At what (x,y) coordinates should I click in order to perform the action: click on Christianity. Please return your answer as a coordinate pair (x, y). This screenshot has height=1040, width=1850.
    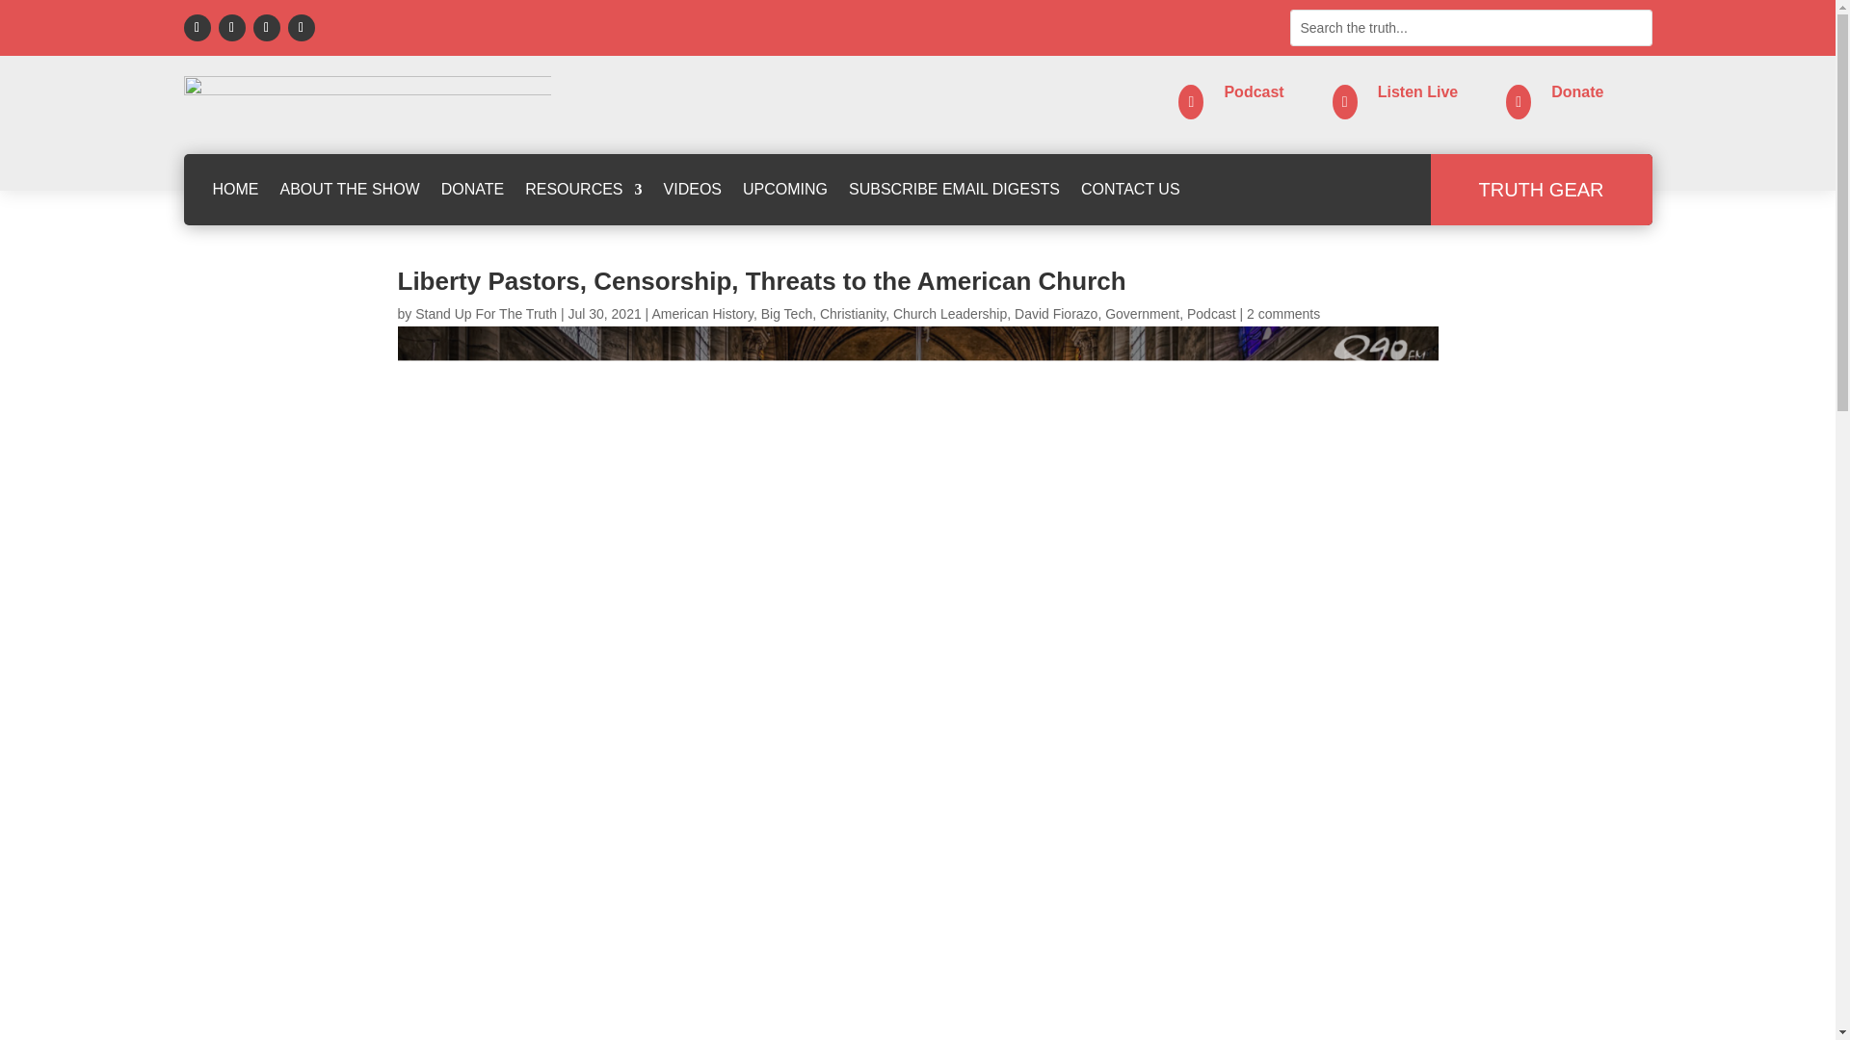
    Looking at the image, I should click on (852, 313).